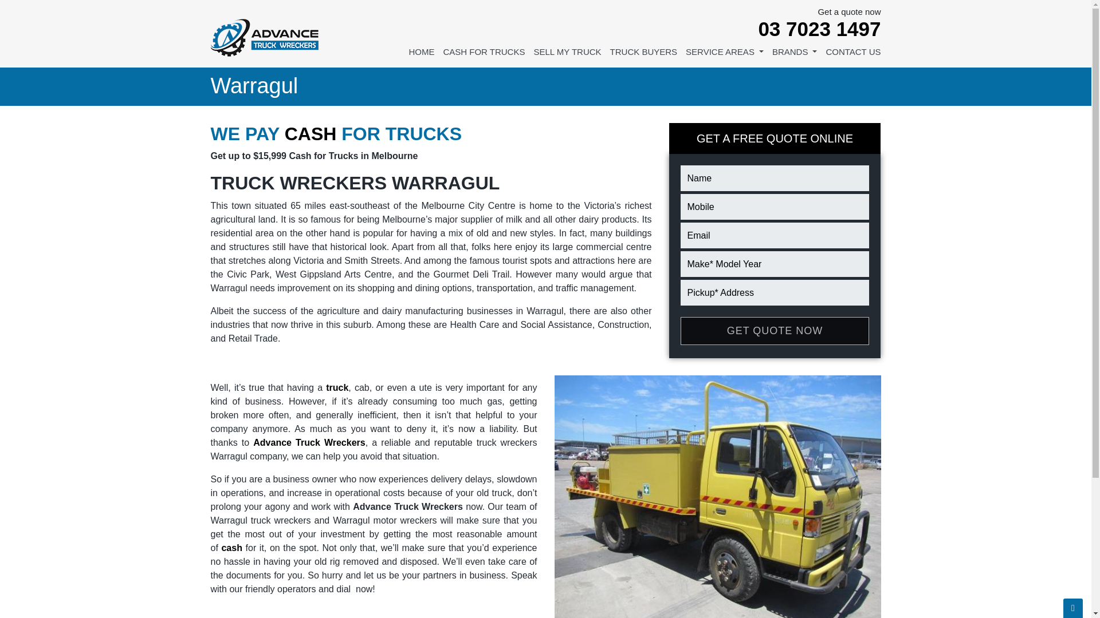 The height and width of the screenshot is (618, 1100). What do you see at coordinates (724, 56) in the screenshot?
I see `SERVICE AREAS` at bounding box center [724, 56].